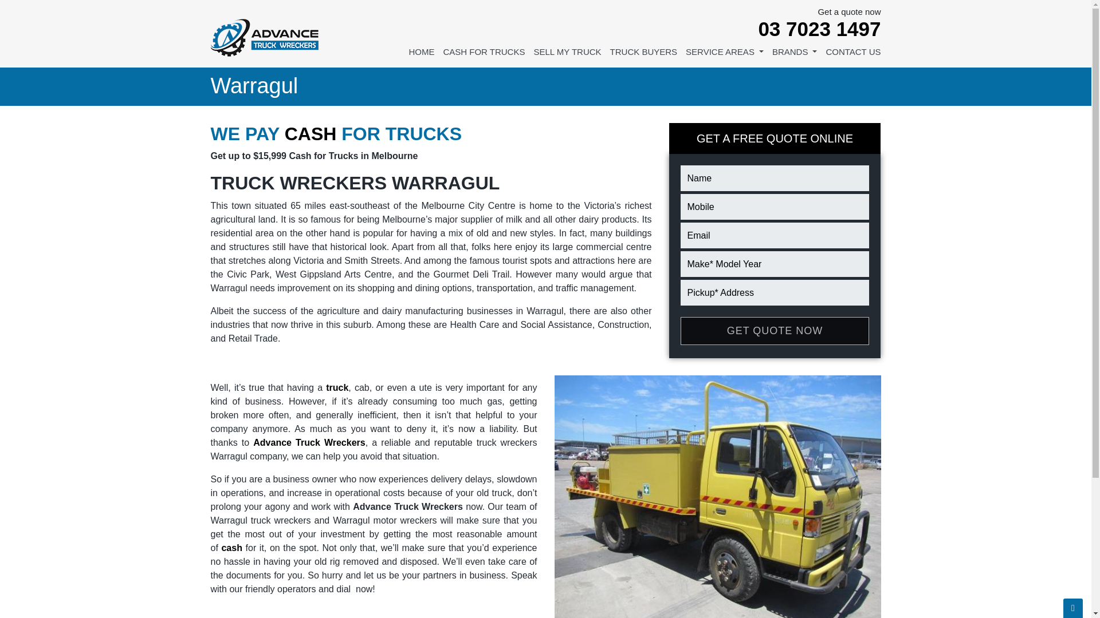 The height and width of the screenshot is (618, 1100). What do you see at coordinates (724, 56) in the screenshot?
I see `SERVICE AREAS` at bounding box center [724, 56].